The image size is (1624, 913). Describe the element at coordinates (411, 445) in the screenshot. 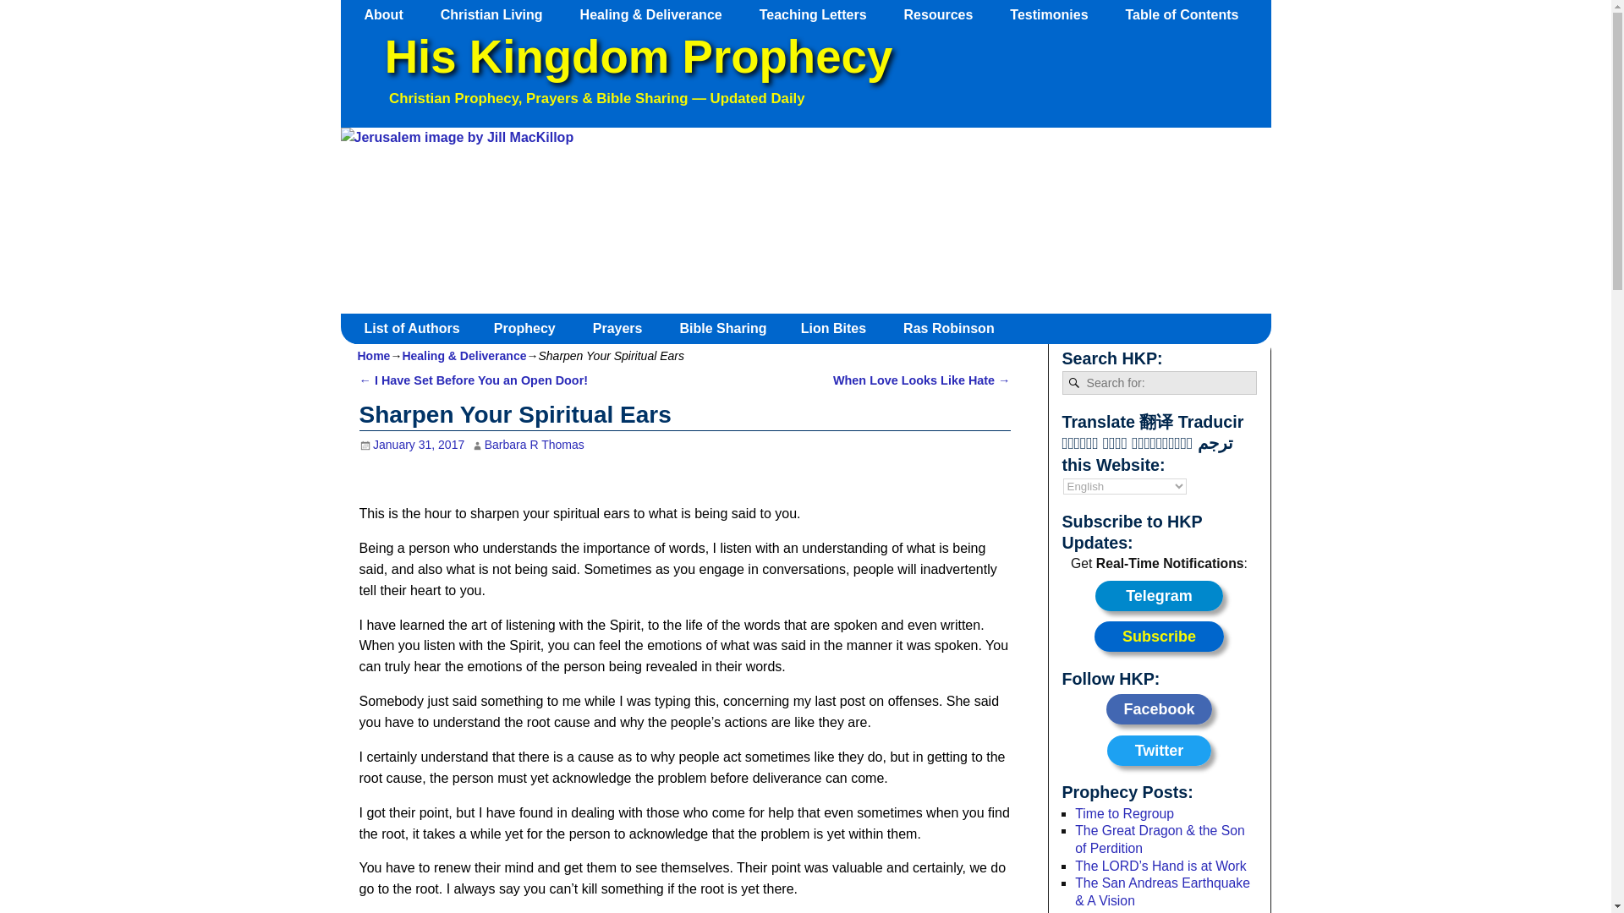

I see `7:30 pm` at that location.